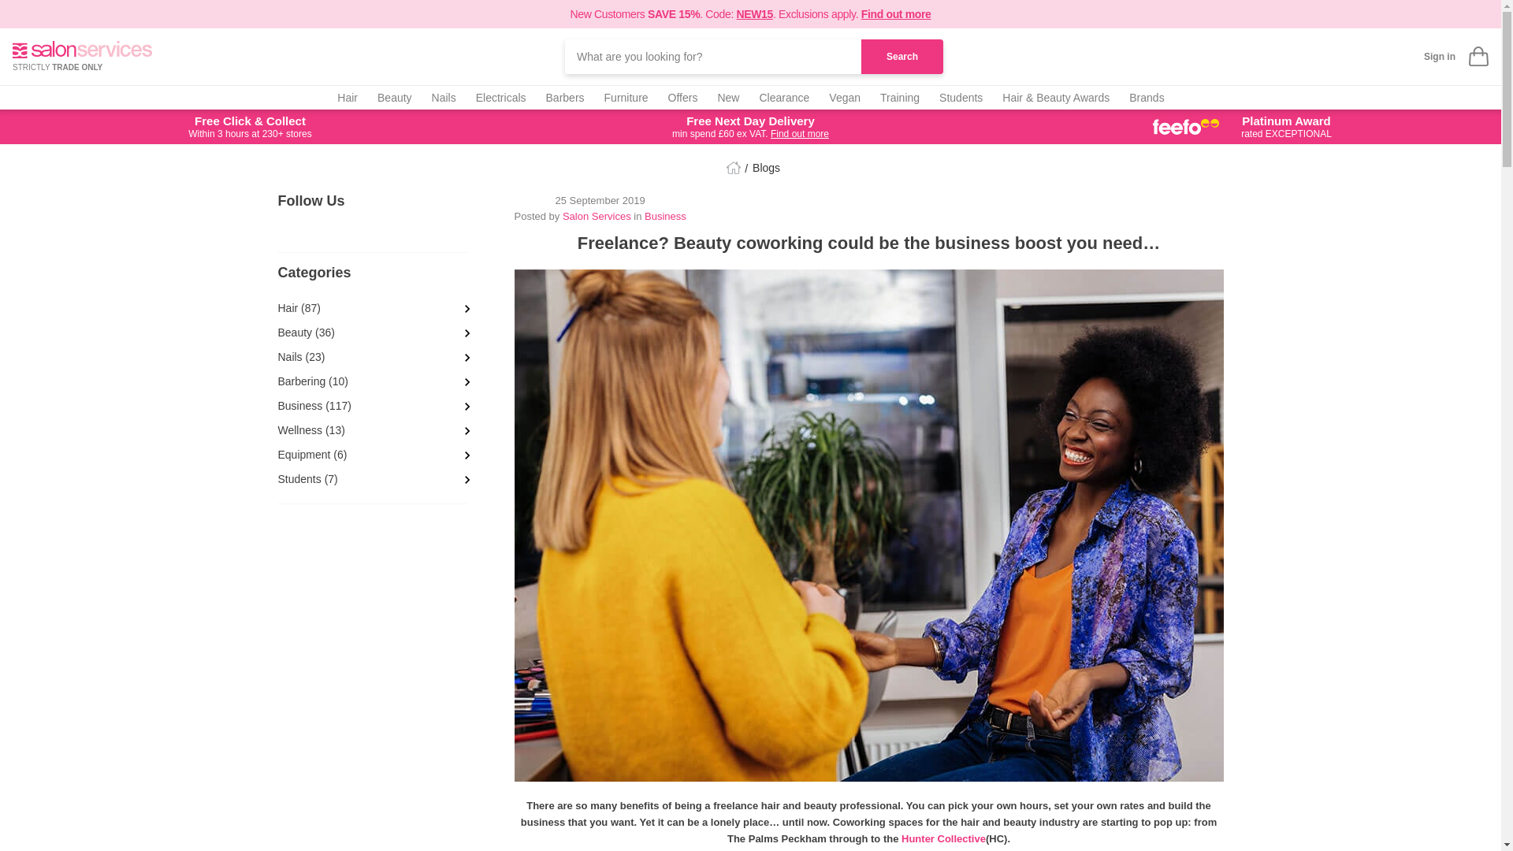 Image resolution: width=1513 pixels, height=851 pixels. Describe the element at coordinates (82, 49) in the screenshot. I see `Sally Salon Services` at that location.